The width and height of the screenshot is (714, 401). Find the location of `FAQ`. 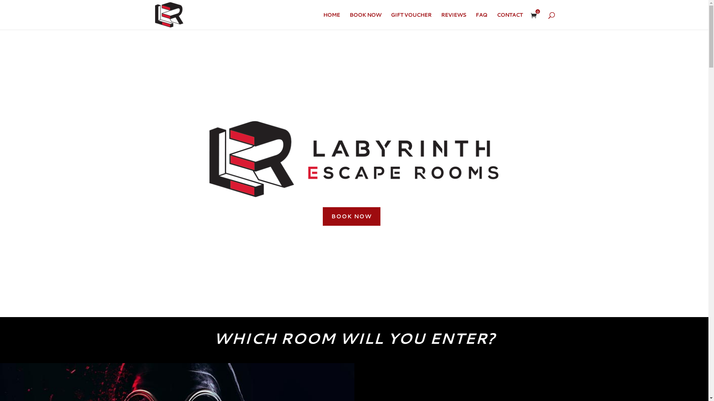

FAQ is located at coordinates (481, 21).